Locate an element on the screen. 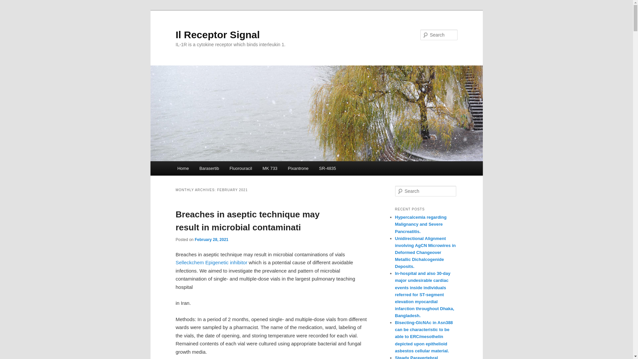  February 28, 2021 is located at coordinates (211, 239).